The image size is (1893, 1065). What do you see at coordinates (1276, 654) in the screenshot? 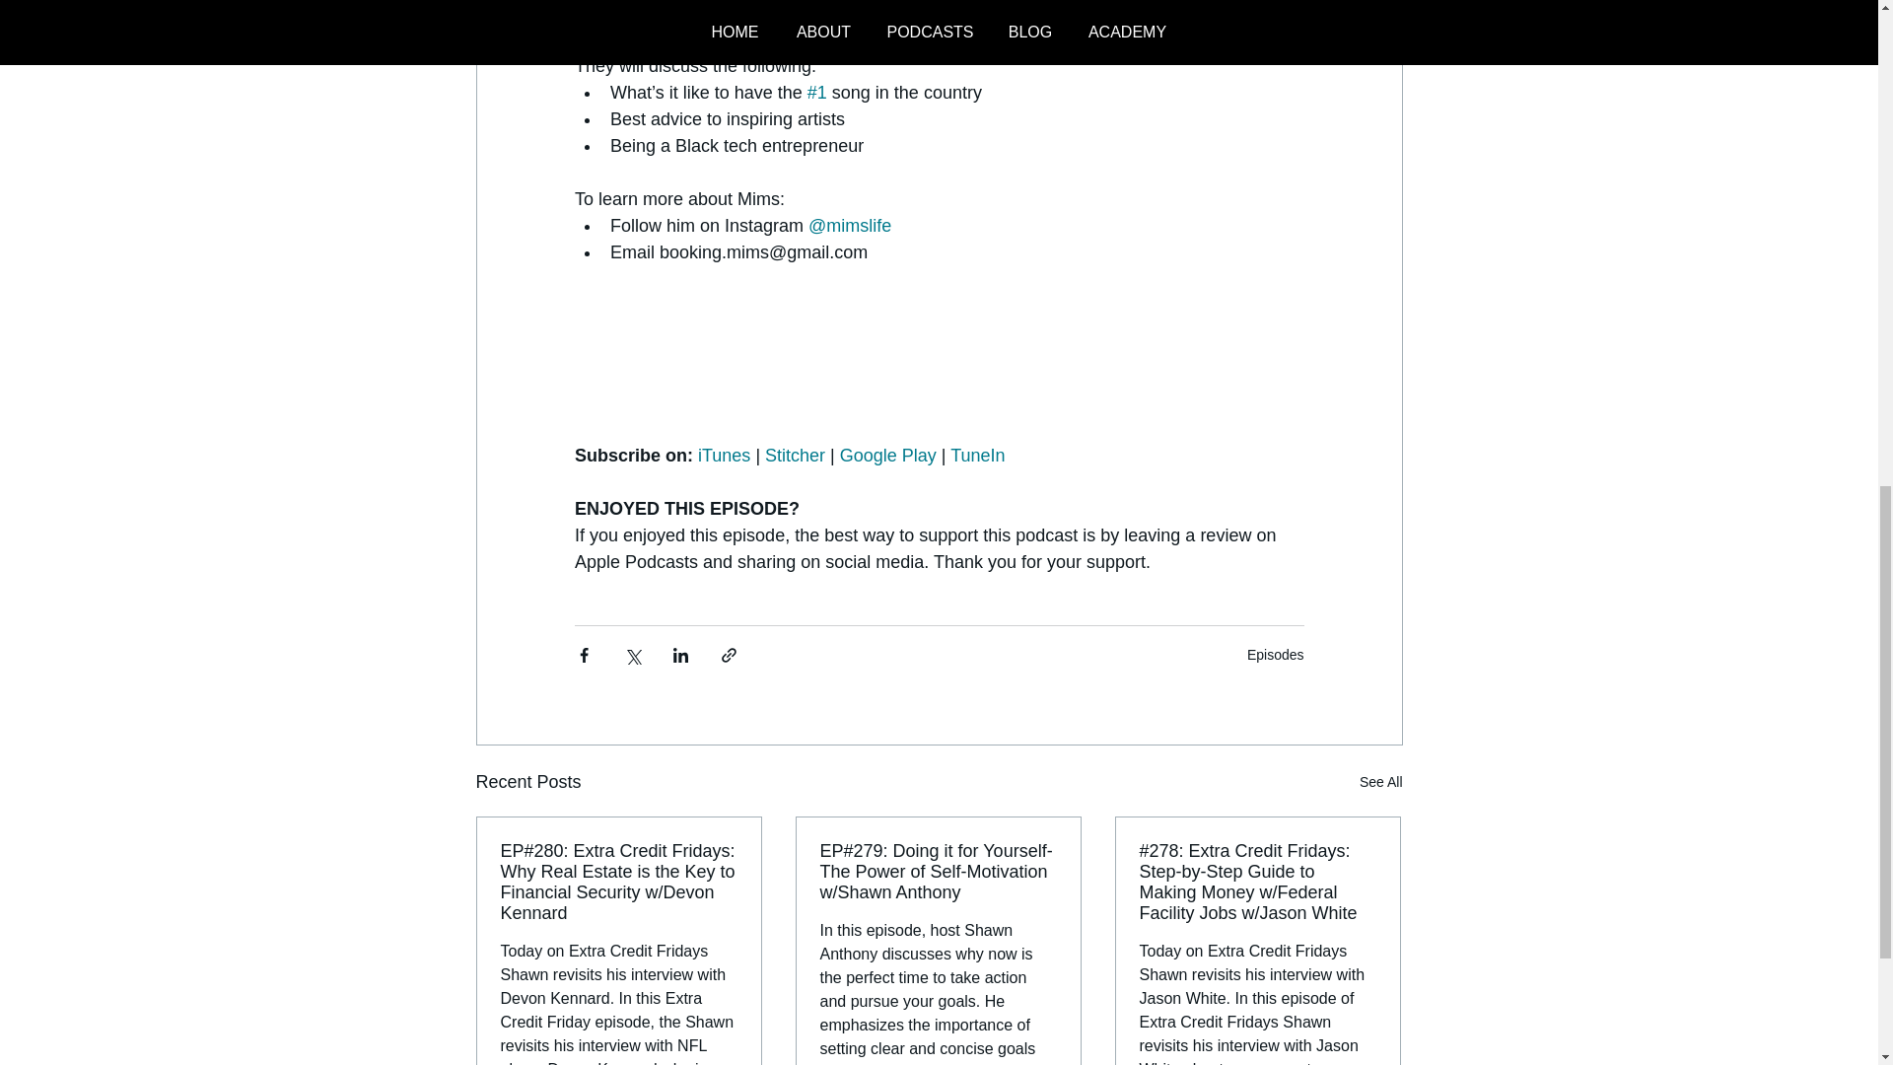
I see `Episodes` at bounding box center [1276, 654].